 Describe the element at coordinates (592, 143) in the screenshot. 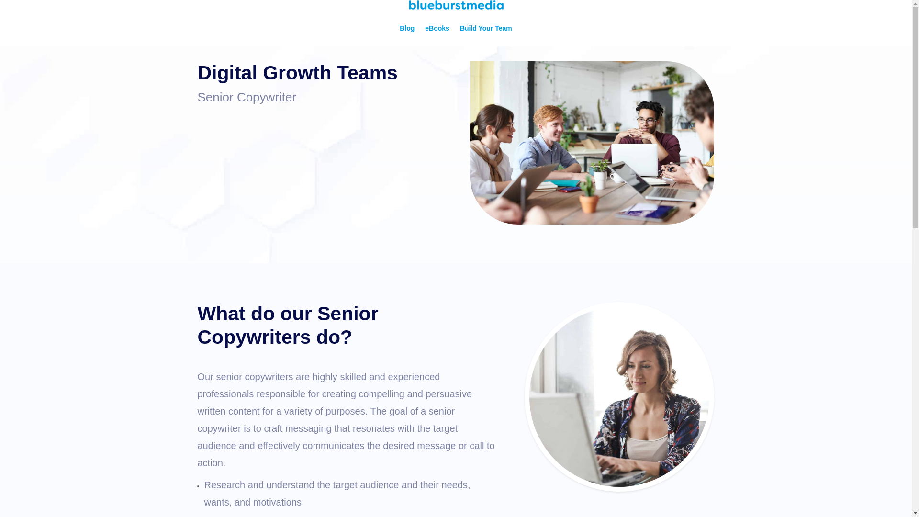

I see `pexels-fauxels-3182759` at that location.